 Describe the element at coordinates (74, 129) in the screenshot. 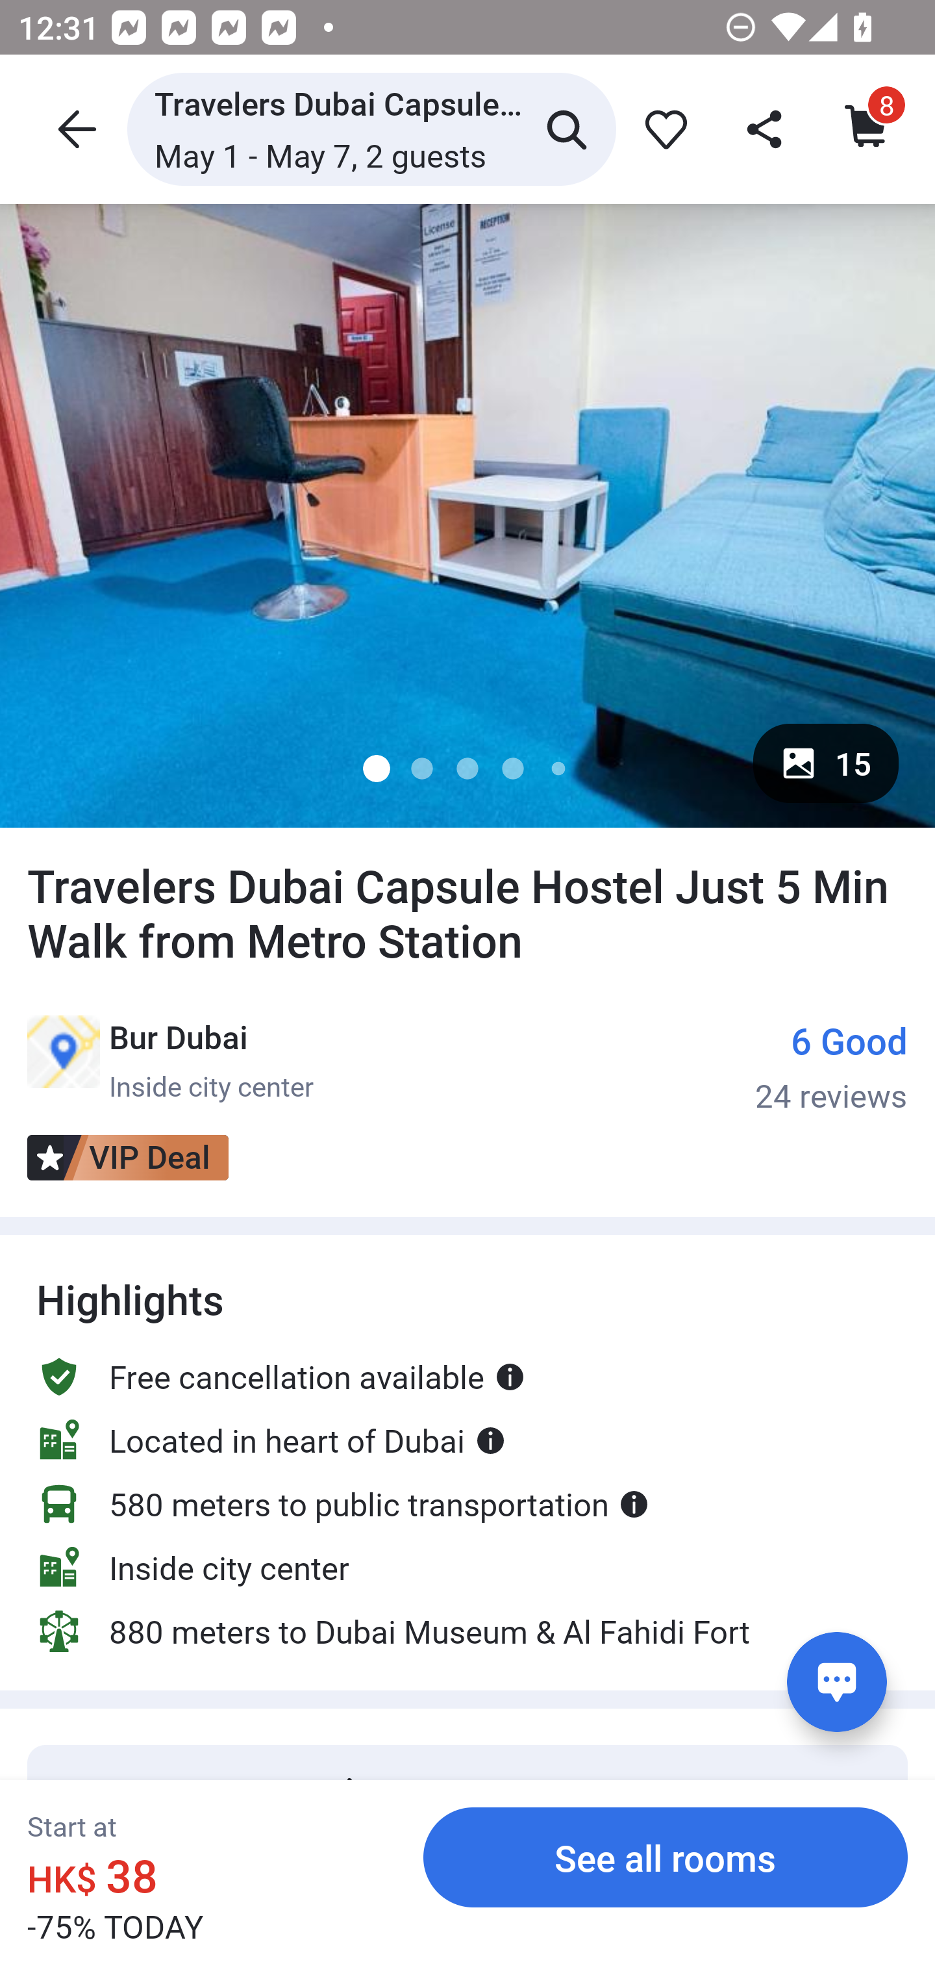

I see `header icon` at that location.